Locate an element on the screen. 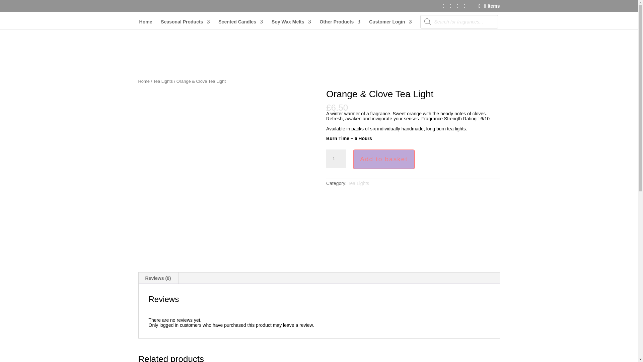 The width and height of the screenshot is (643, 362). Customer Login is located at coordinates (390, 24).